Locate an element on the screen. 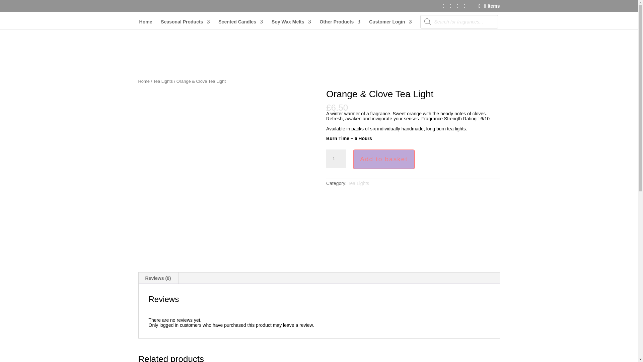 The width and height of the screenshot is (643, 362). Customer Login is located at coordinates (390, 24).